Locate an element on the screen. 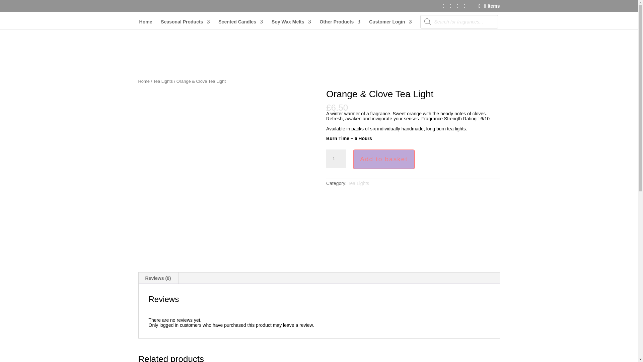 The width and height of the screenshot is (643, 362). Customer Login is located at coordinates (390, 24).